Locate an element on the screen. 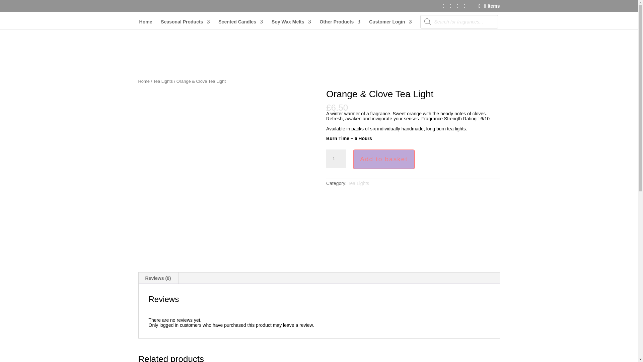 The width and height of the screenshot is (643, 362). Customer Login is located at coordinates (390, 24).